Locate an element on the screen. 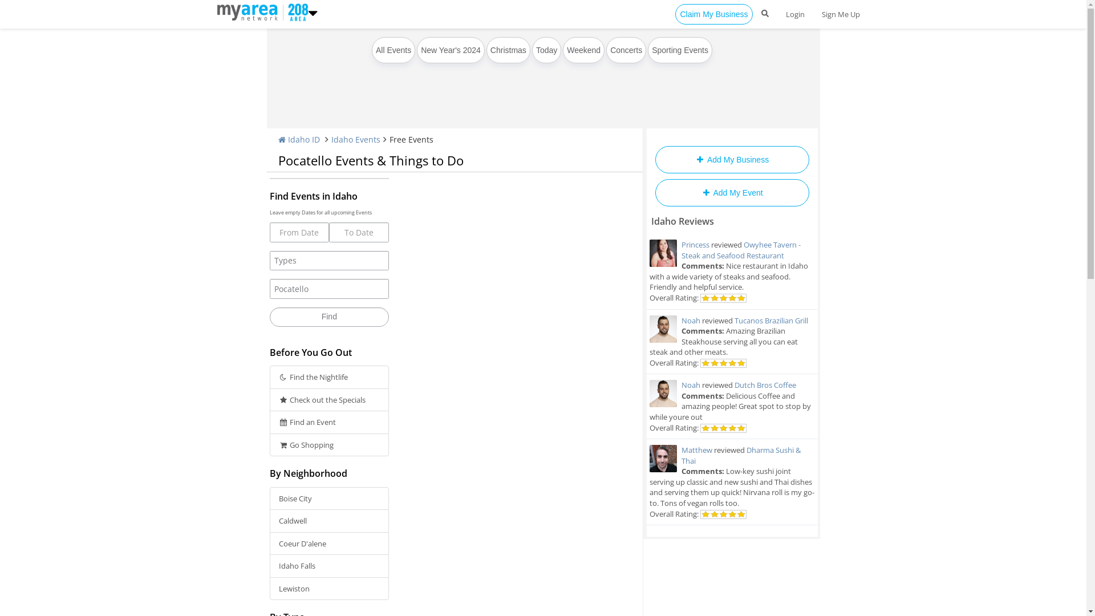 This screenshot has height=616, width=1095. Dharma Sushi & Thai is located at coordinates (740, 455).